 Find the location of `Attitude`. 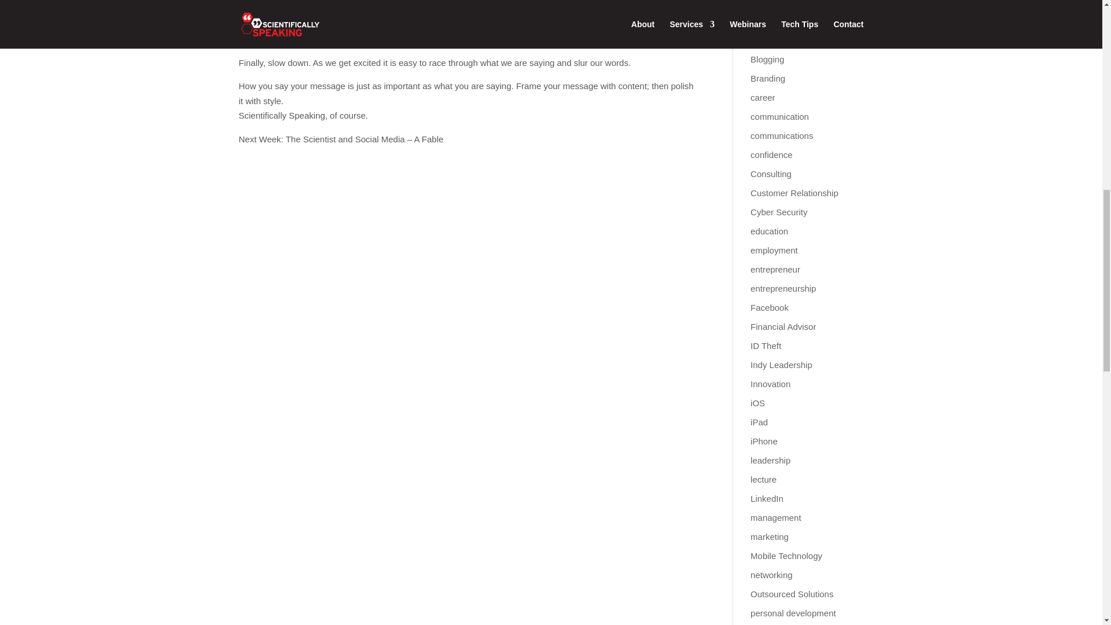

Attitude is located at coordinates (765, 39).